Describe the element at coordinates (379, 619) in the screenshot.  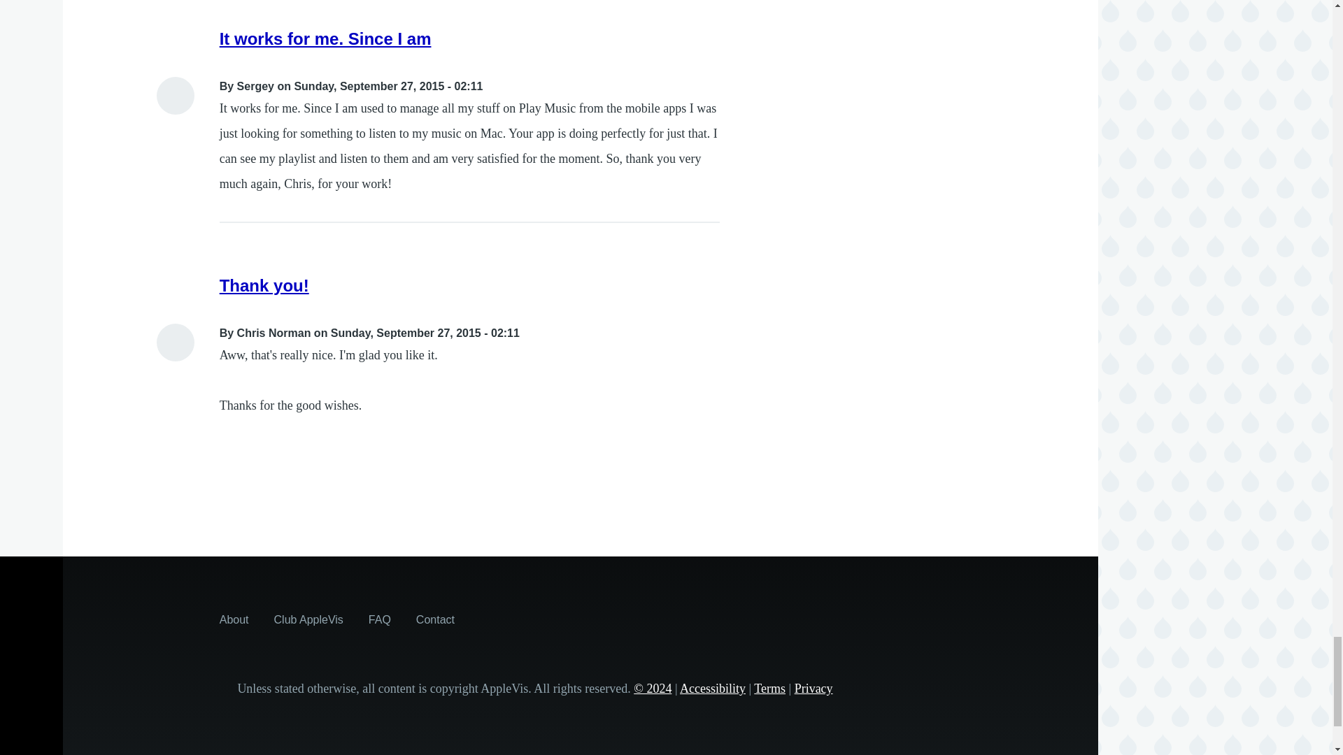
I see `Answers to some frequently asked questions about AppleVis` at that location.